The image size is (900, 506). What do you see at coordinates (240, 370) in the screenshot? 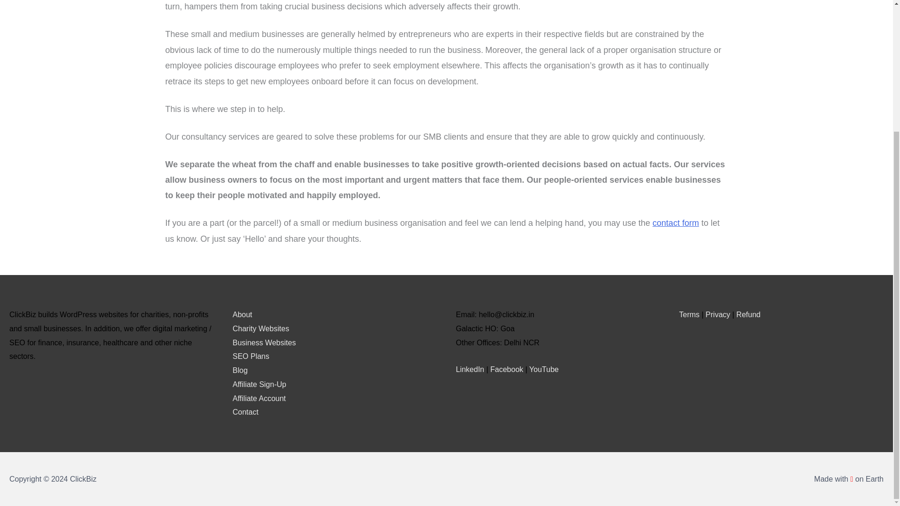
I see `Blog` at bounding box center [240, 370].